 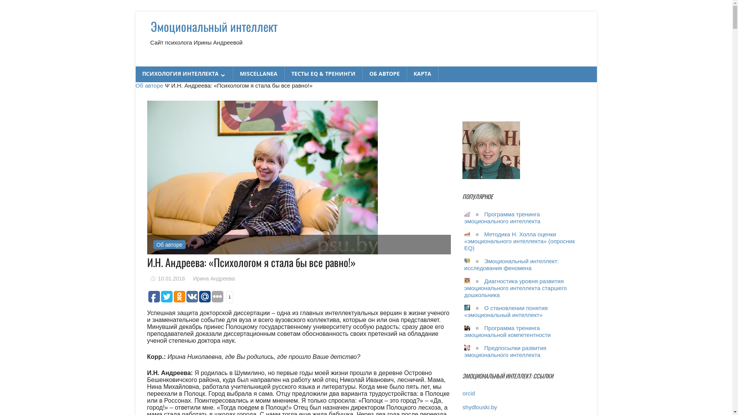 I want to click on Skip to content, so click(x=135, y=12).